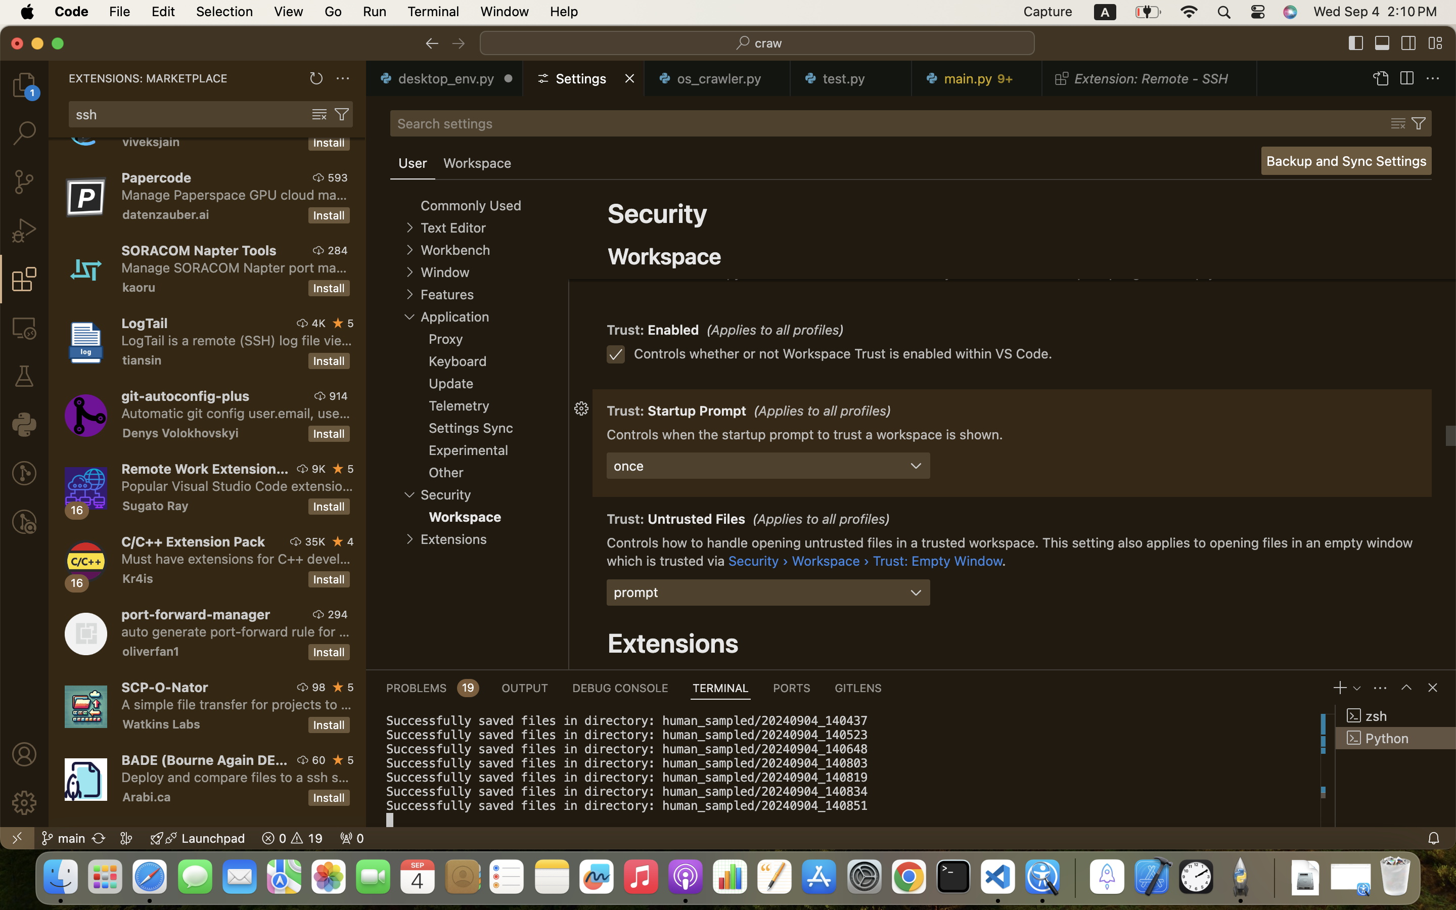 This screenshot has width=1456, height=910. What do you see at coordinates (236, 631) in the screenshot?
I see `auto generate port-forward rule for your vscode ssh connection.` at bounding box center [236, 631].